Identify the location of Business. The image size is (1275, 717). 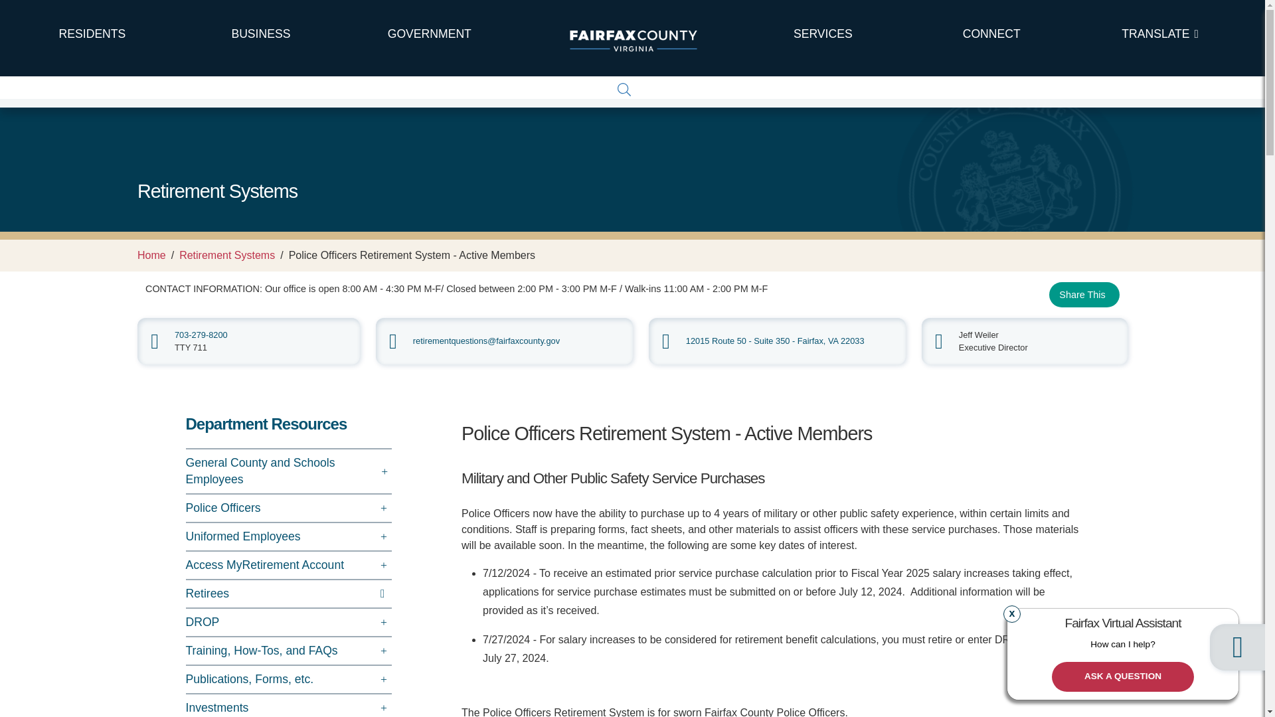
(261, 34).